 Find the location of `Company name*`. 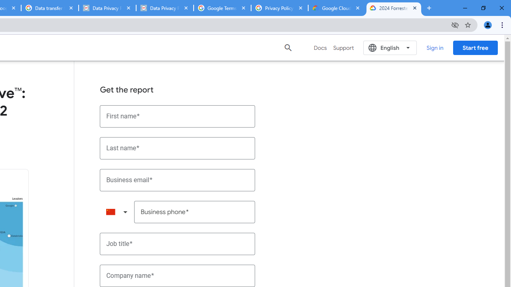

Company name* is located at coordinates (178, 276).